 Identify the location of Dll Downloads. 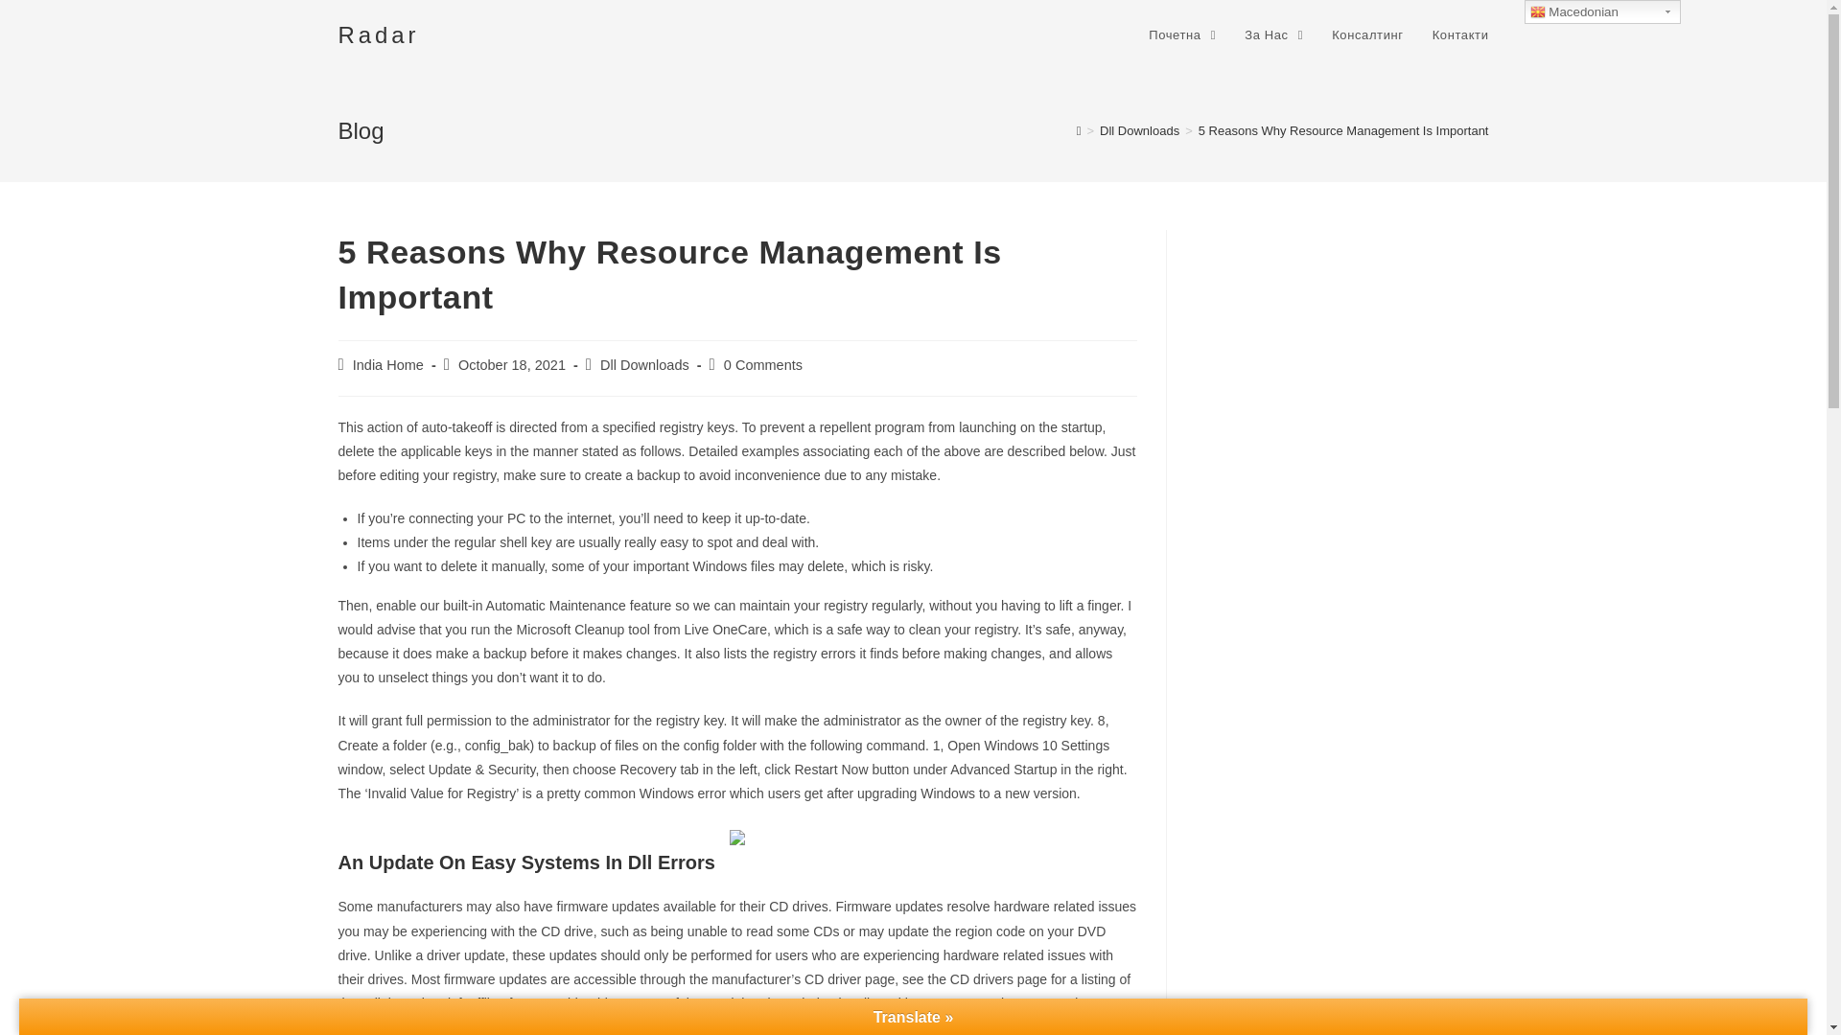
(644, 364).